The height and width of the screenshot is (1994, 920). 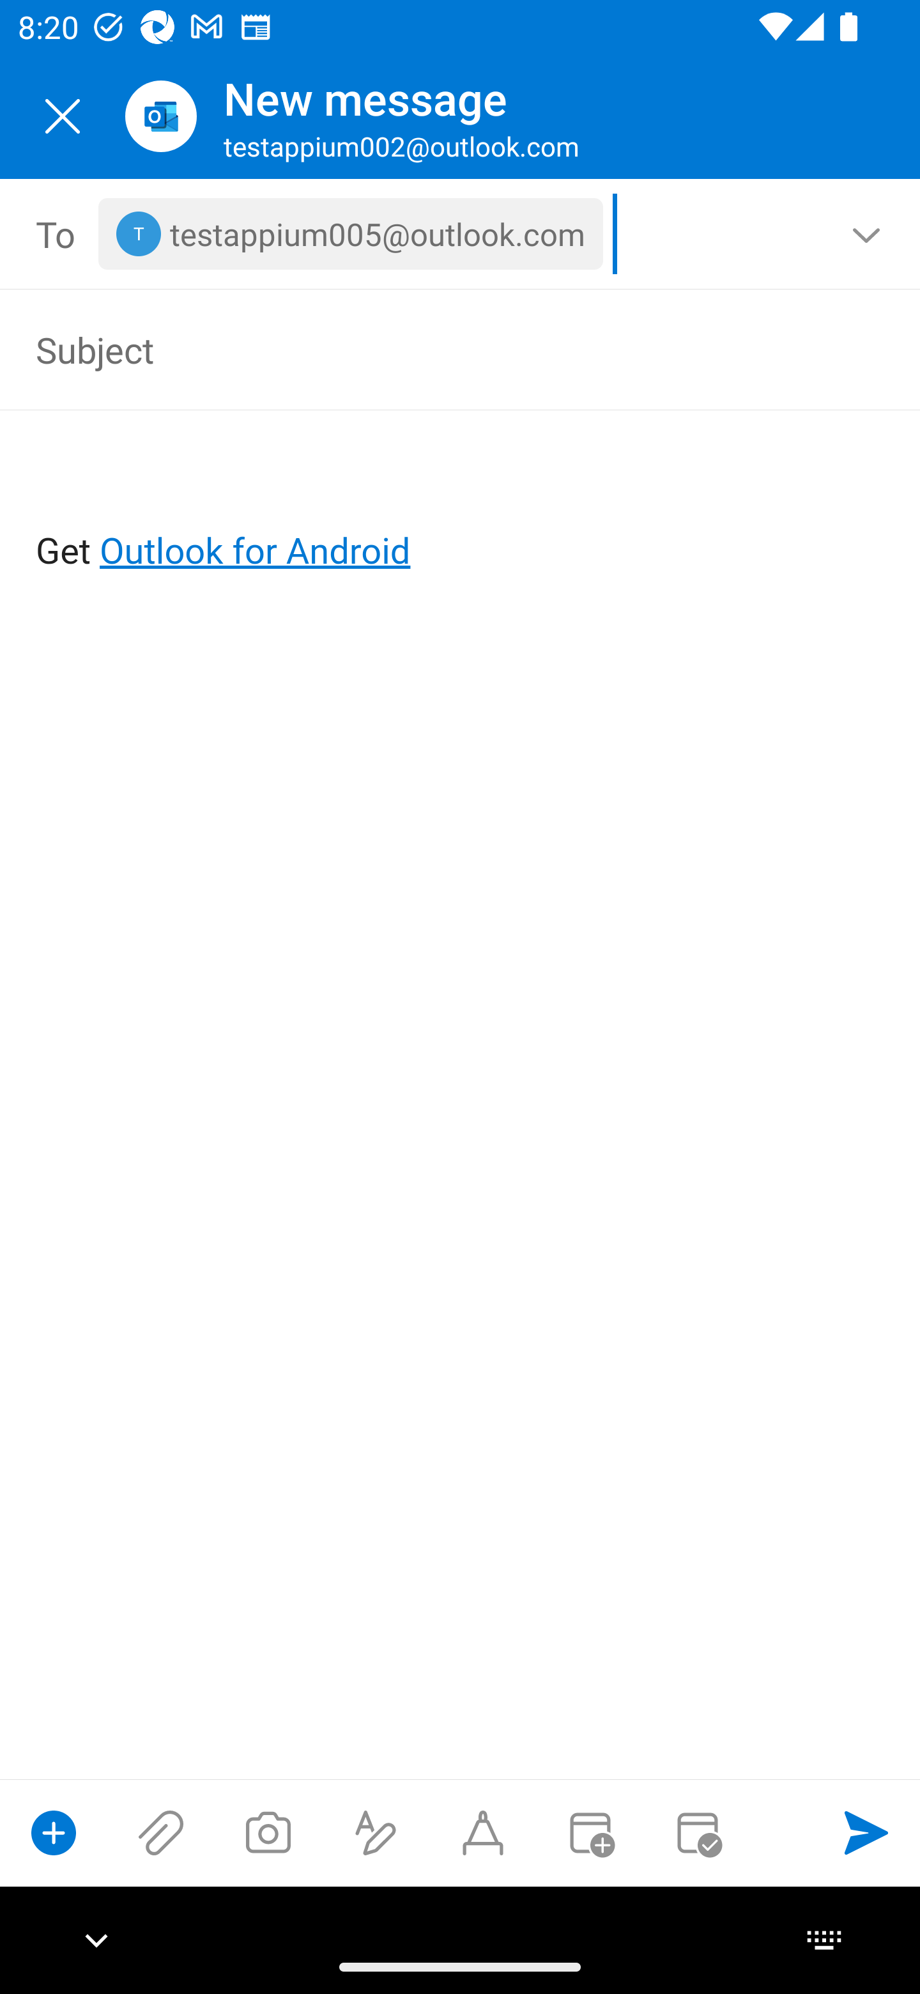 What do you see at coordinates (461, 509) in the screenshot?
I see `

Get Outlook for Android` at bounding box center [461, 509].